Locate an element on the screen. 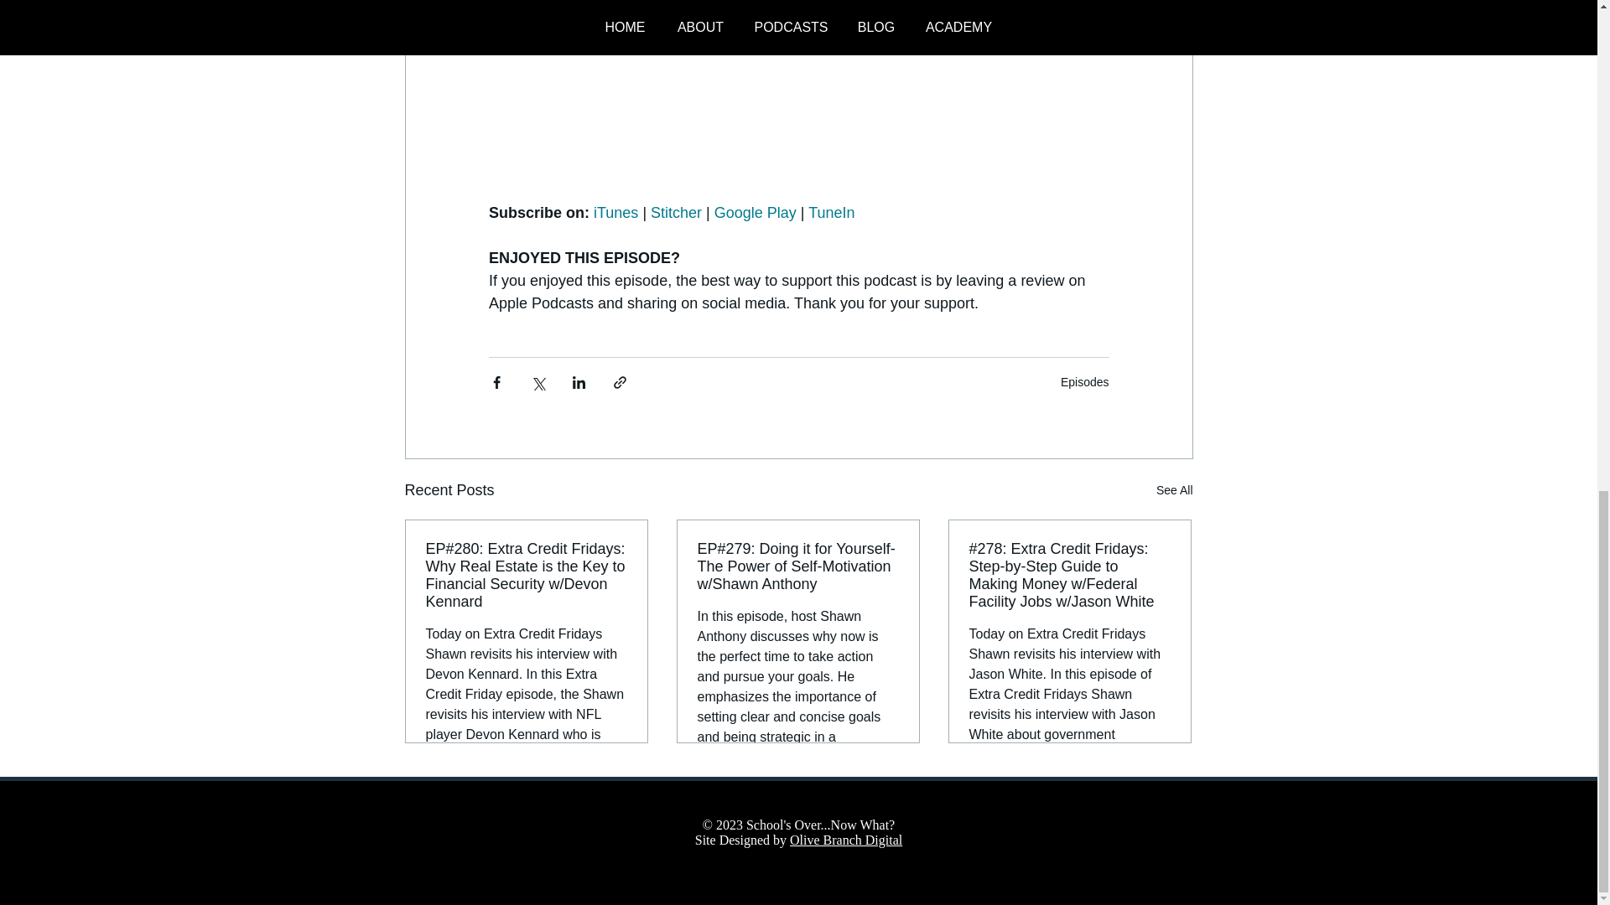 Image resolution: width=1610 pixels, height=905 pixels. Olive Branch Digital is located at coordinates (845, 840).